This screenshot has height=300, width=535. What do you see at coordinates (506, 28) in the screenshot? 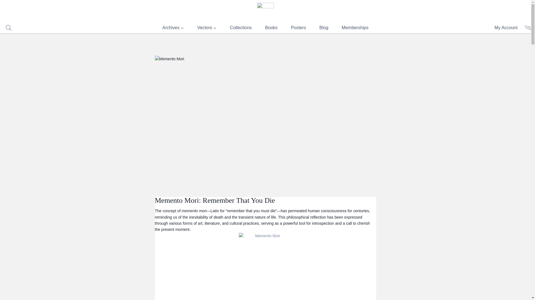
I see `My Account` at bounding box center [506, 28].